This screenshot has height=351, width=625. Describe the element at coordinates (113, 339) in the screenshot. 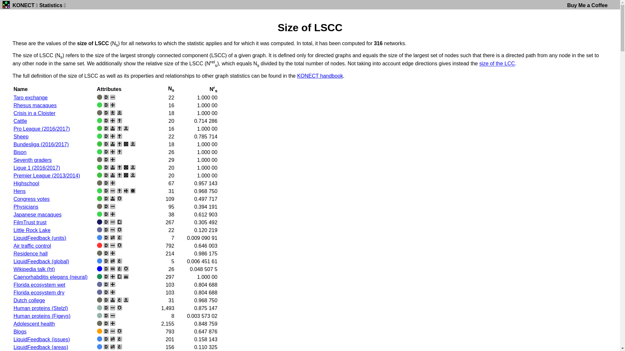

I see `Dynamic` at that location.